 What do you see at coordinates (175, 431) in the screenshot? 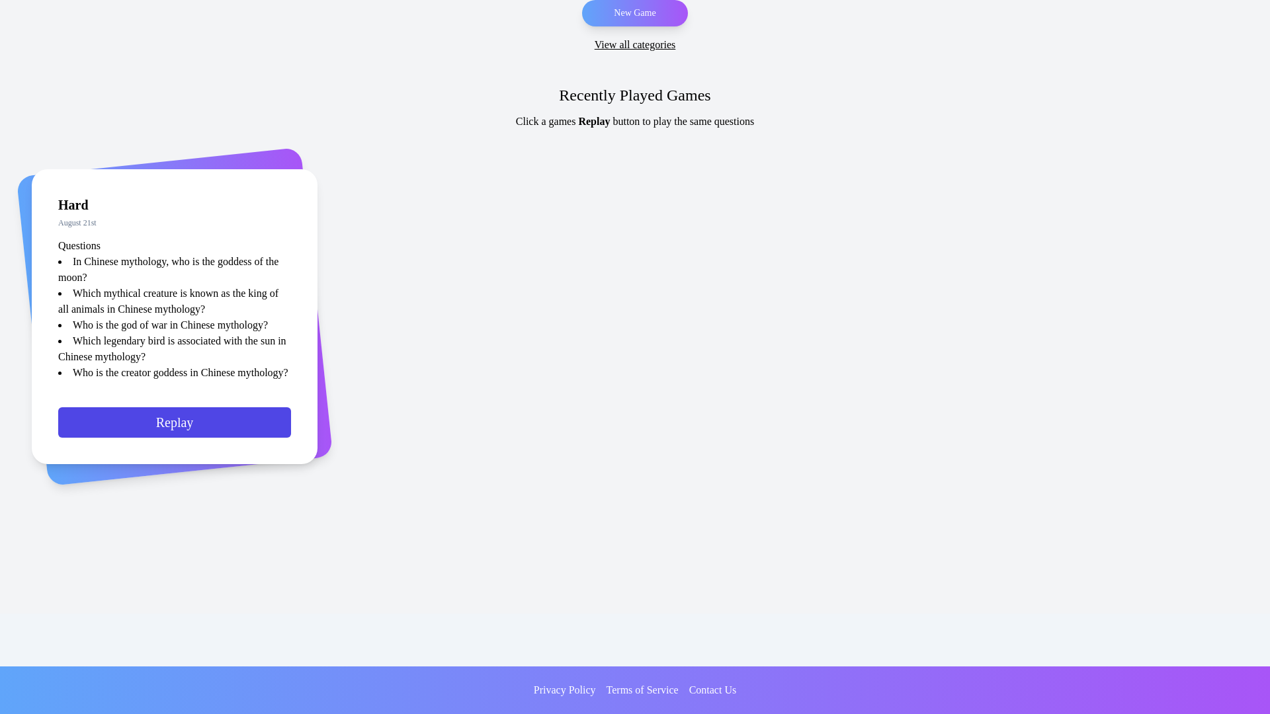
I see `Replay` at bounding box center [175, 431].